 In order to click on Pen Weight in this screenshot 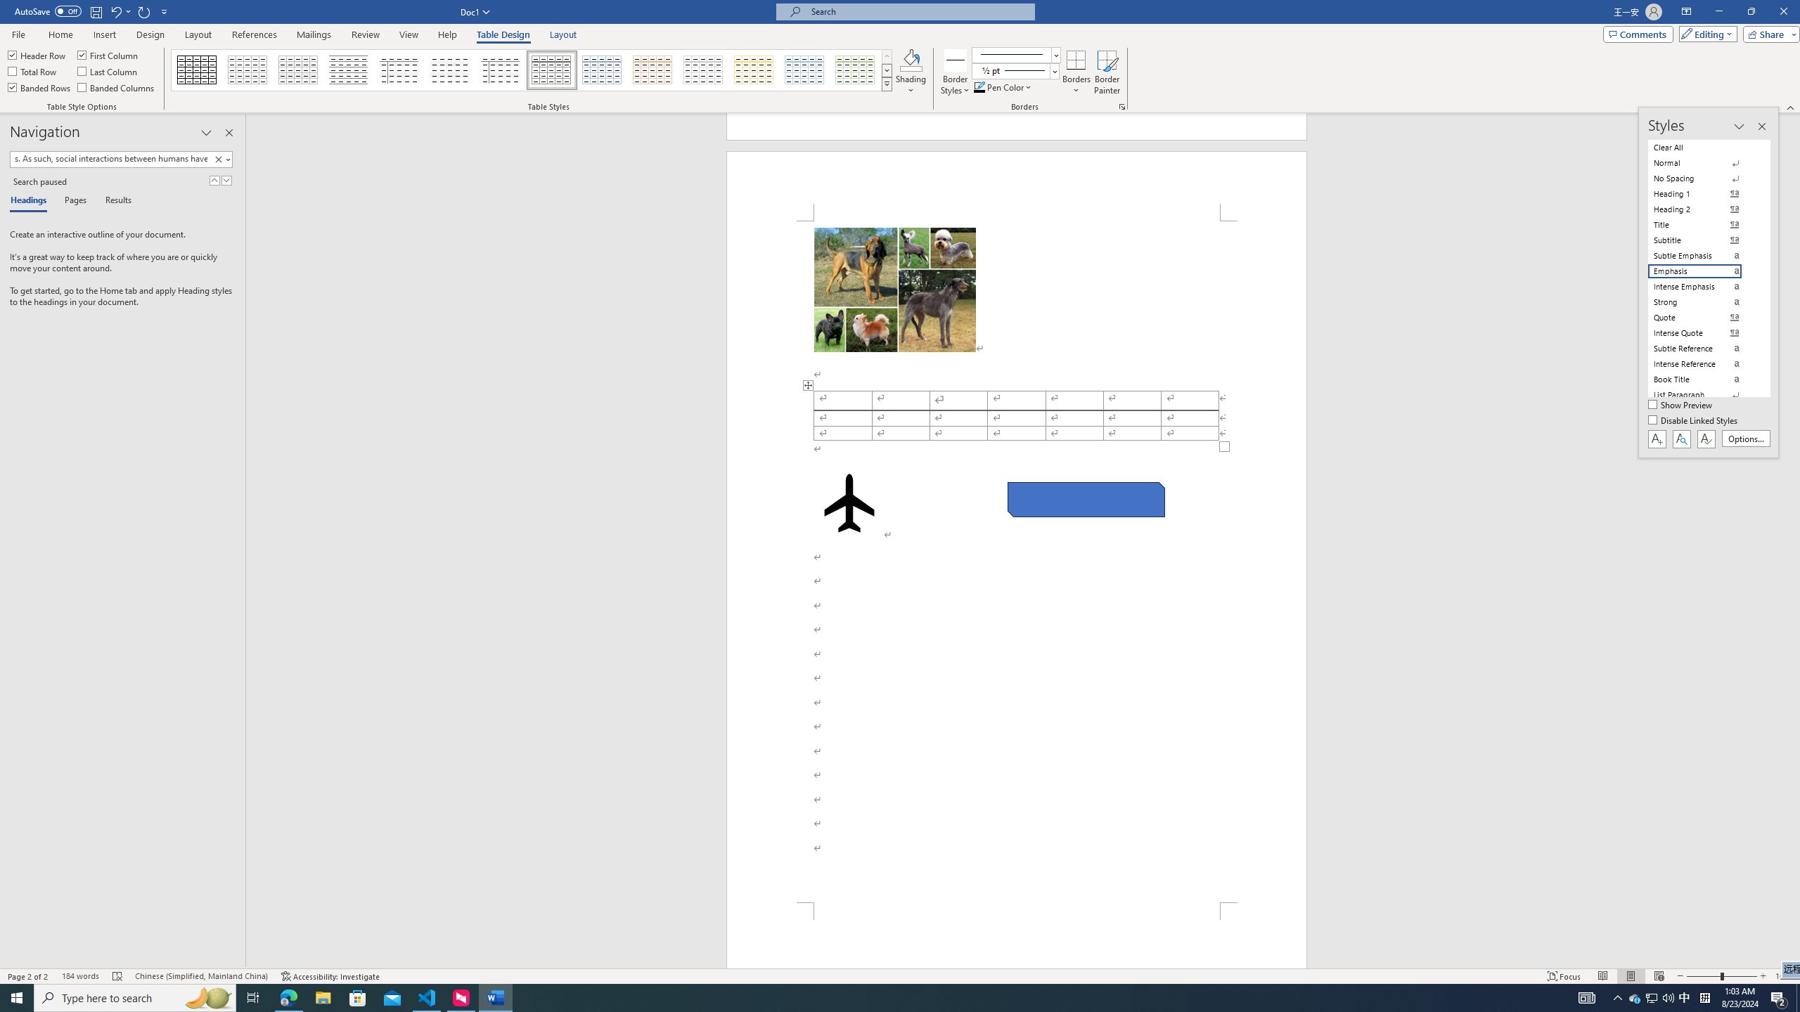, I will do `click(1015, 70)`.